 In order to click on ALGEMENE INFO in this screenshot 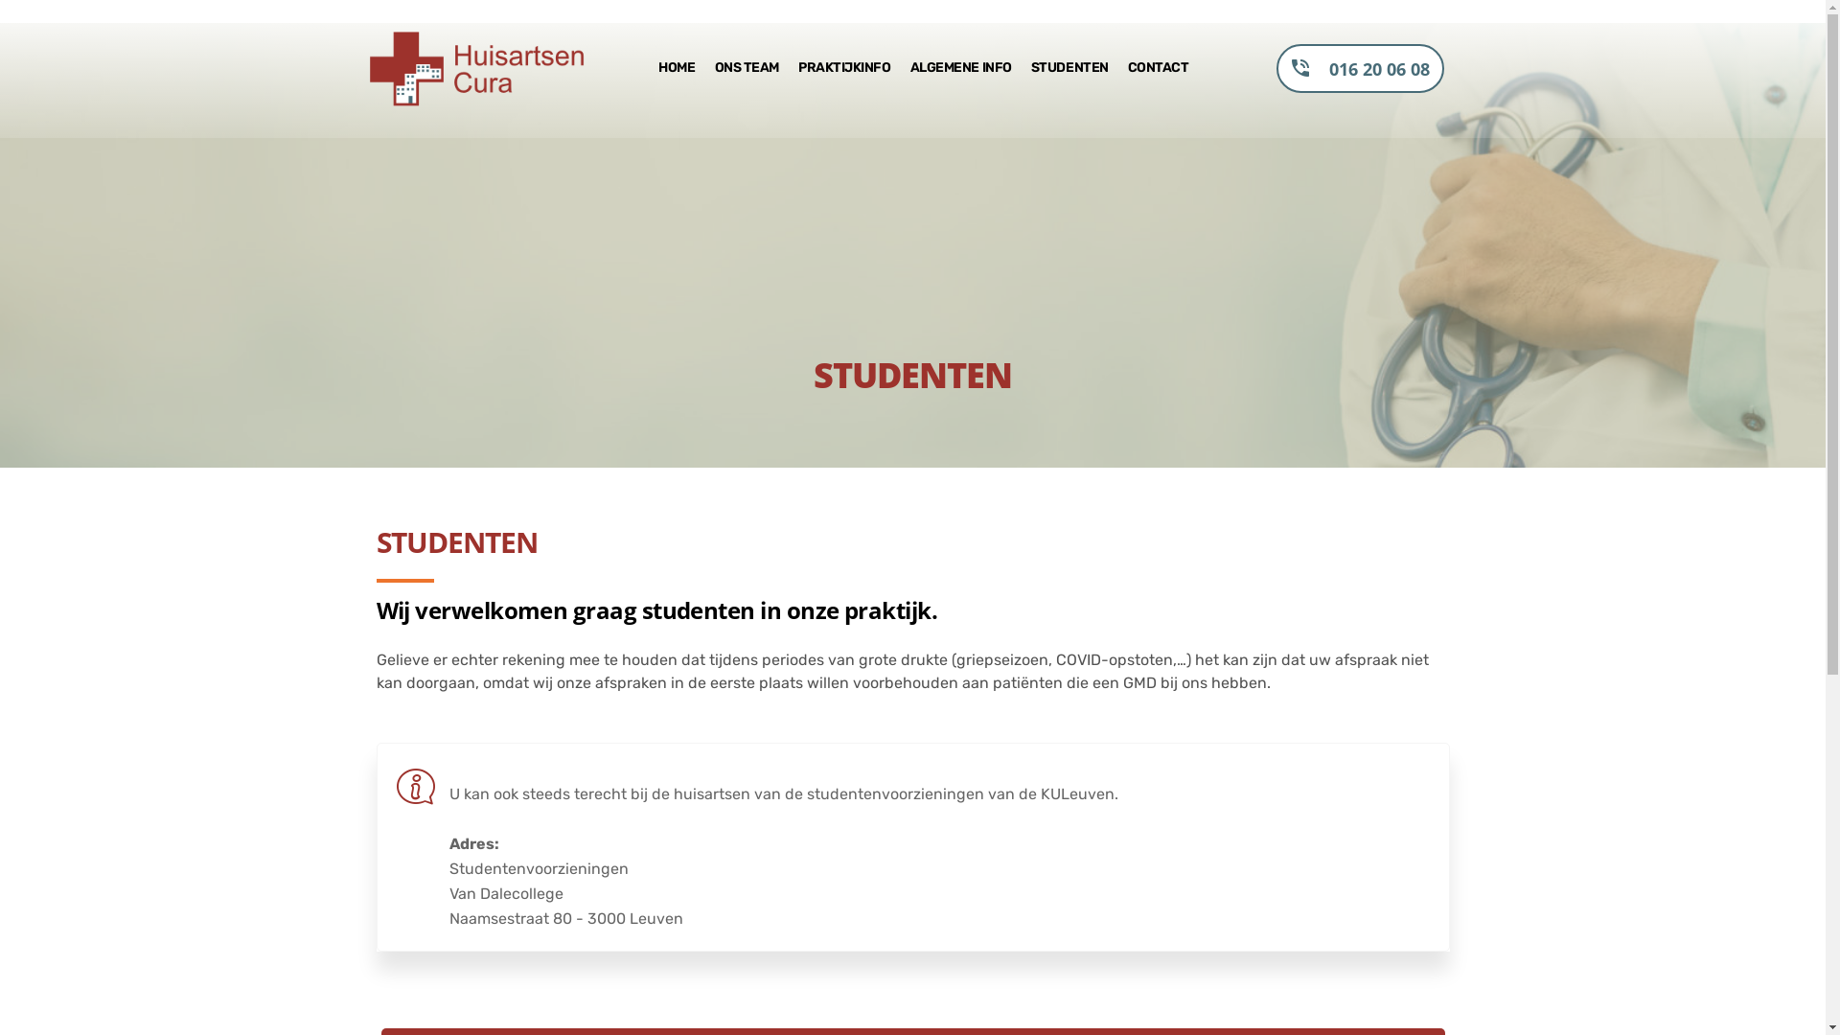, I will do `click(961, 69)`.